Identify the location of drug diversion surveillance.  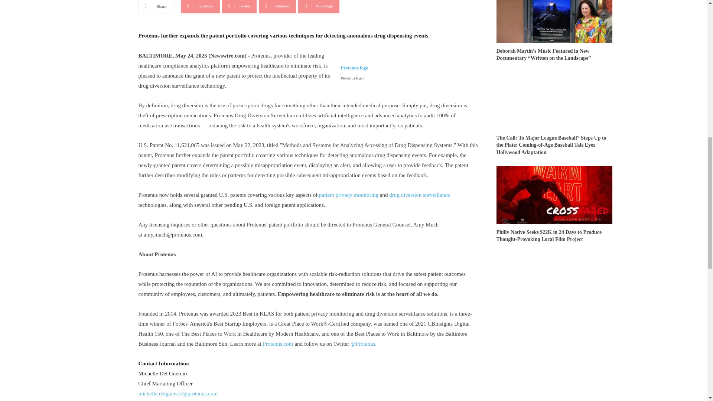
(420, 195).